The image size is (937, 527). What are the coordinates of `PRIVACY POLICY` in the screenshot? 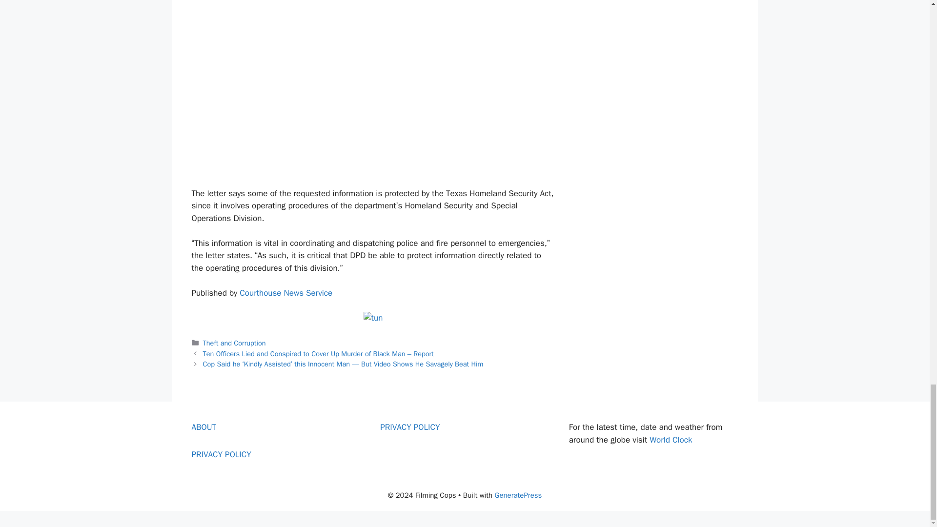 It's located at (221, 454).